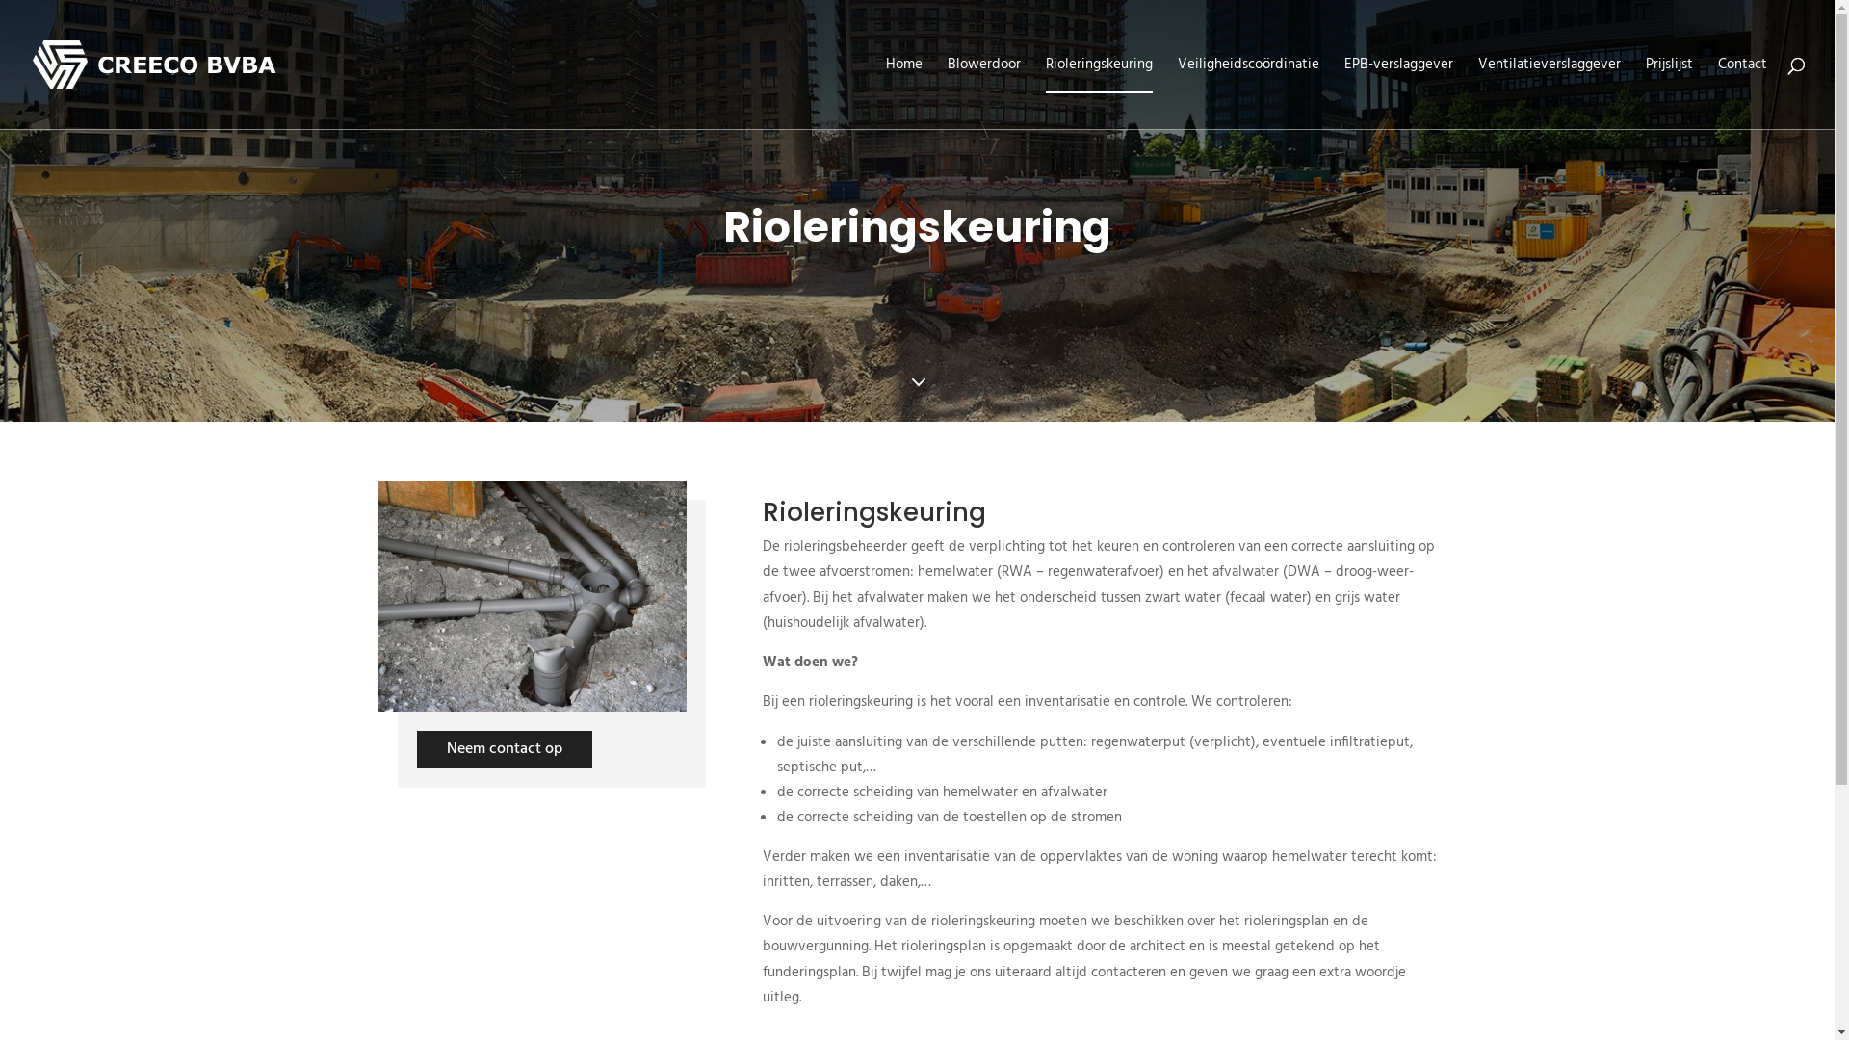 The width and height of the screenshot is (1849, 1040). Describe the element at coordinates (984, 93) in the screenshot. I see `Blowerdoor` at that location.